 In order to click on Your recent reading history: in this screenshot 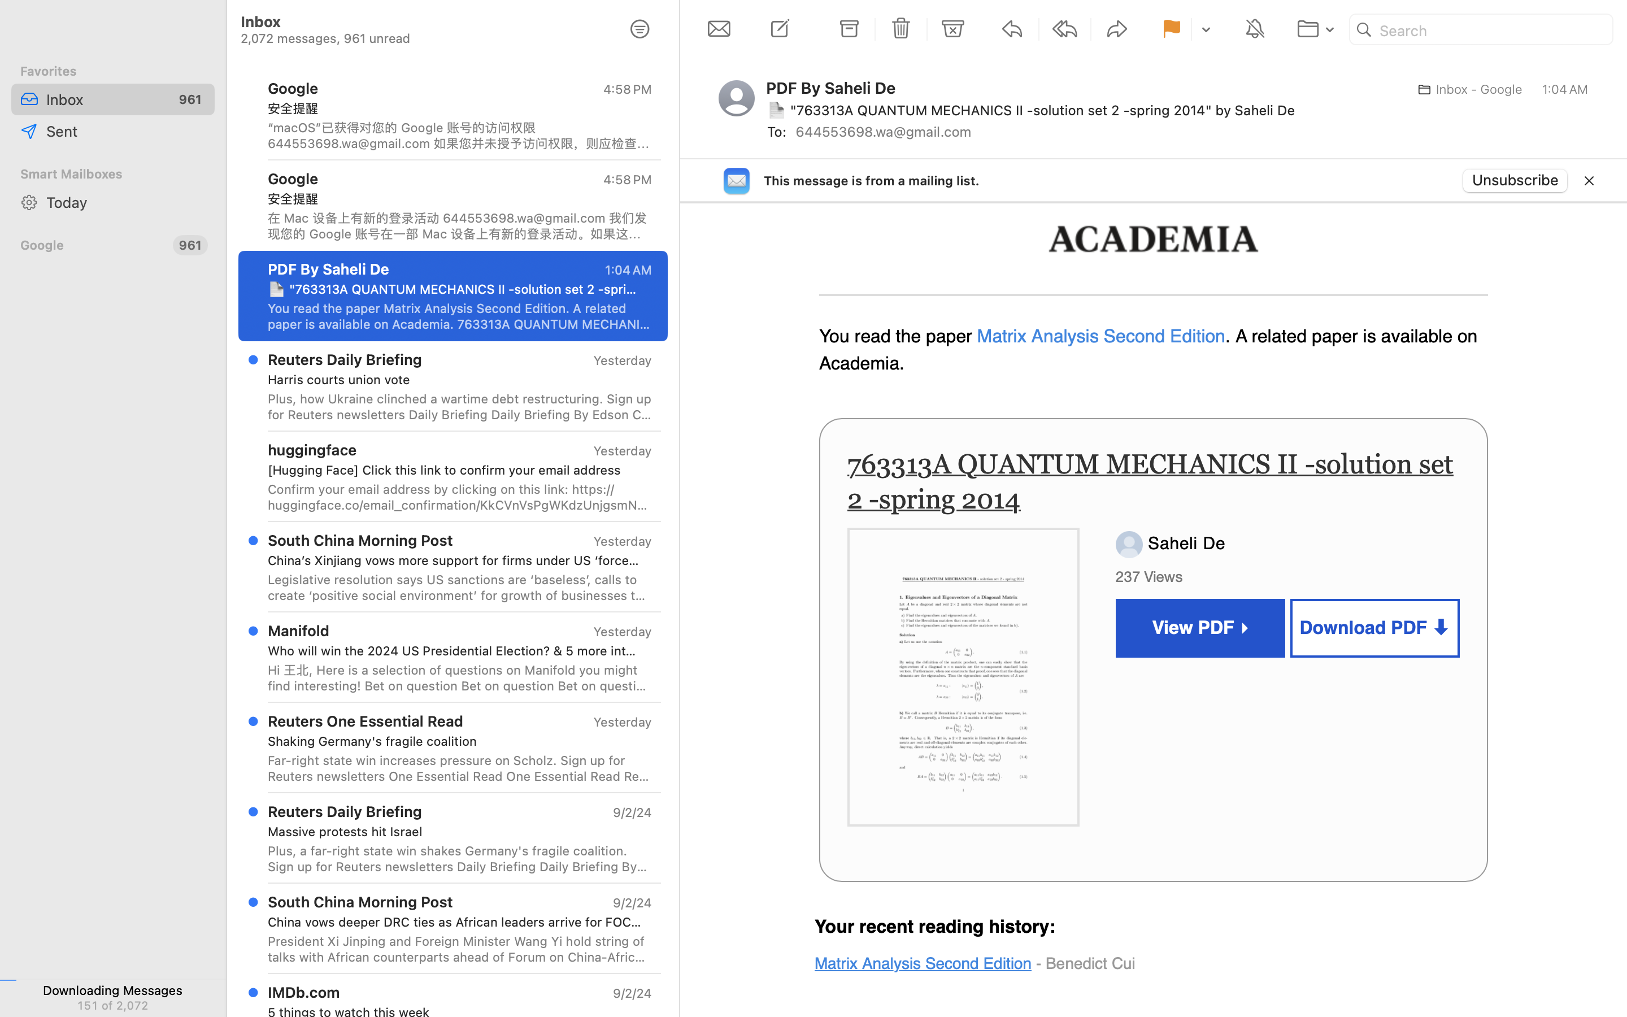, I will do `click(936, 927)`.